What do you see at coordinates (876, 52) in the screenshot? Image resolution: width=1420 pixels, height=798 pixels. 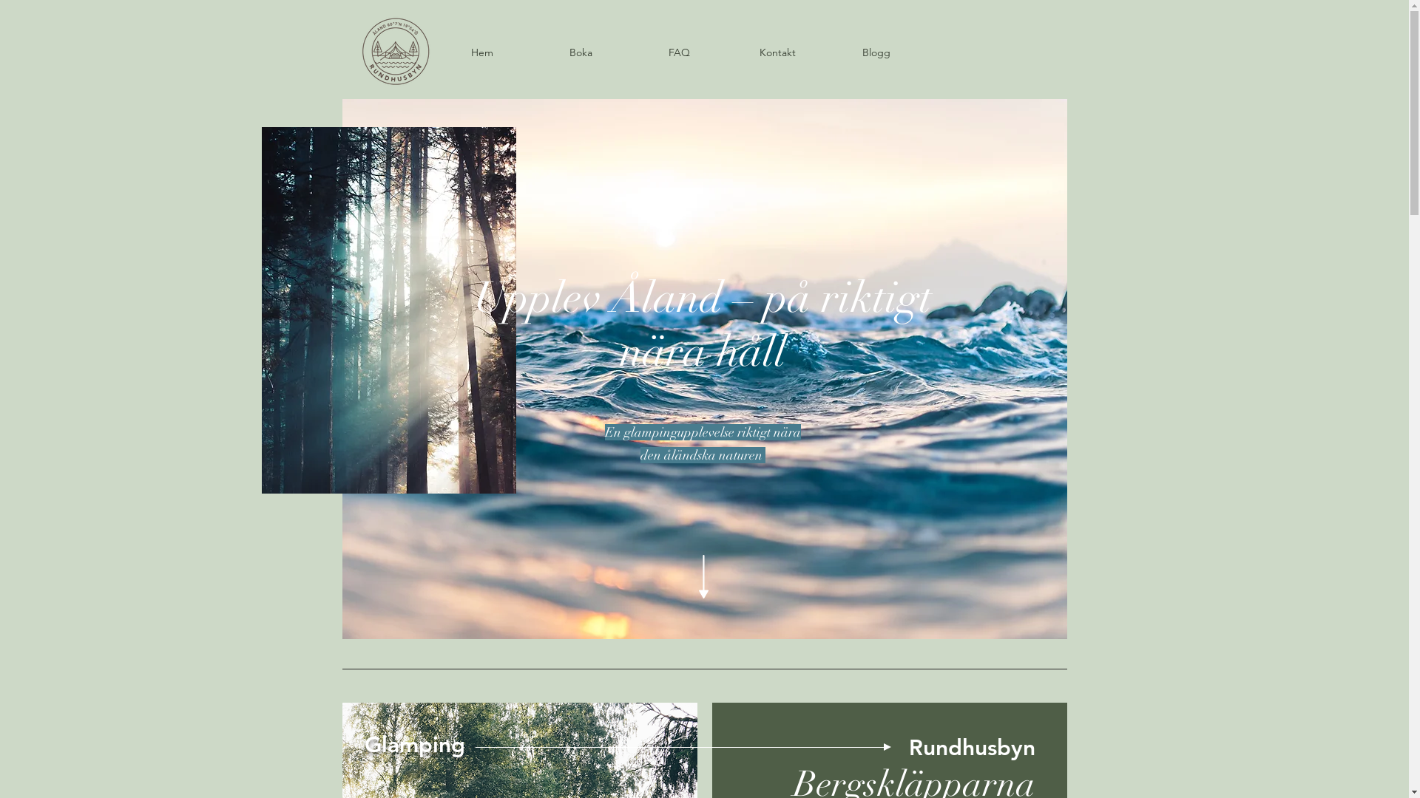 I see `Blogg` at bounding box center [876, 52].